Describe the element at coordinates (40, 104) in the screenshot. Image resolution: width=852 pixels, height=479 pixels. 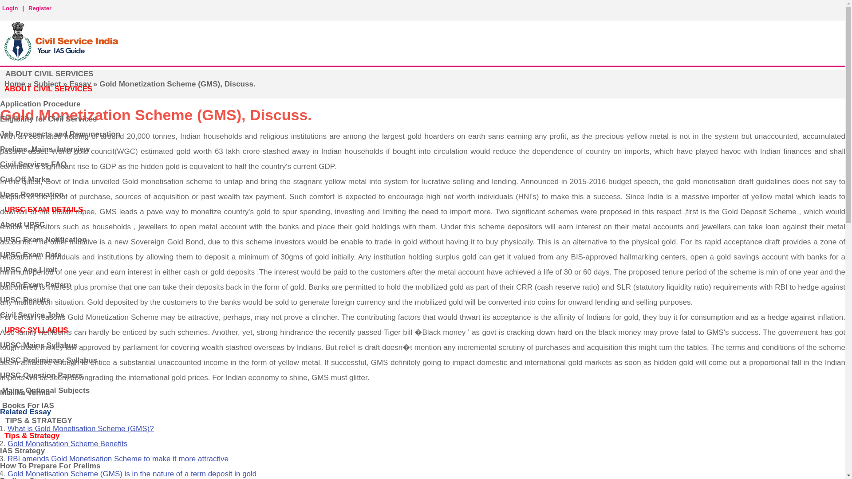
I see `Application Procedure` at that location.